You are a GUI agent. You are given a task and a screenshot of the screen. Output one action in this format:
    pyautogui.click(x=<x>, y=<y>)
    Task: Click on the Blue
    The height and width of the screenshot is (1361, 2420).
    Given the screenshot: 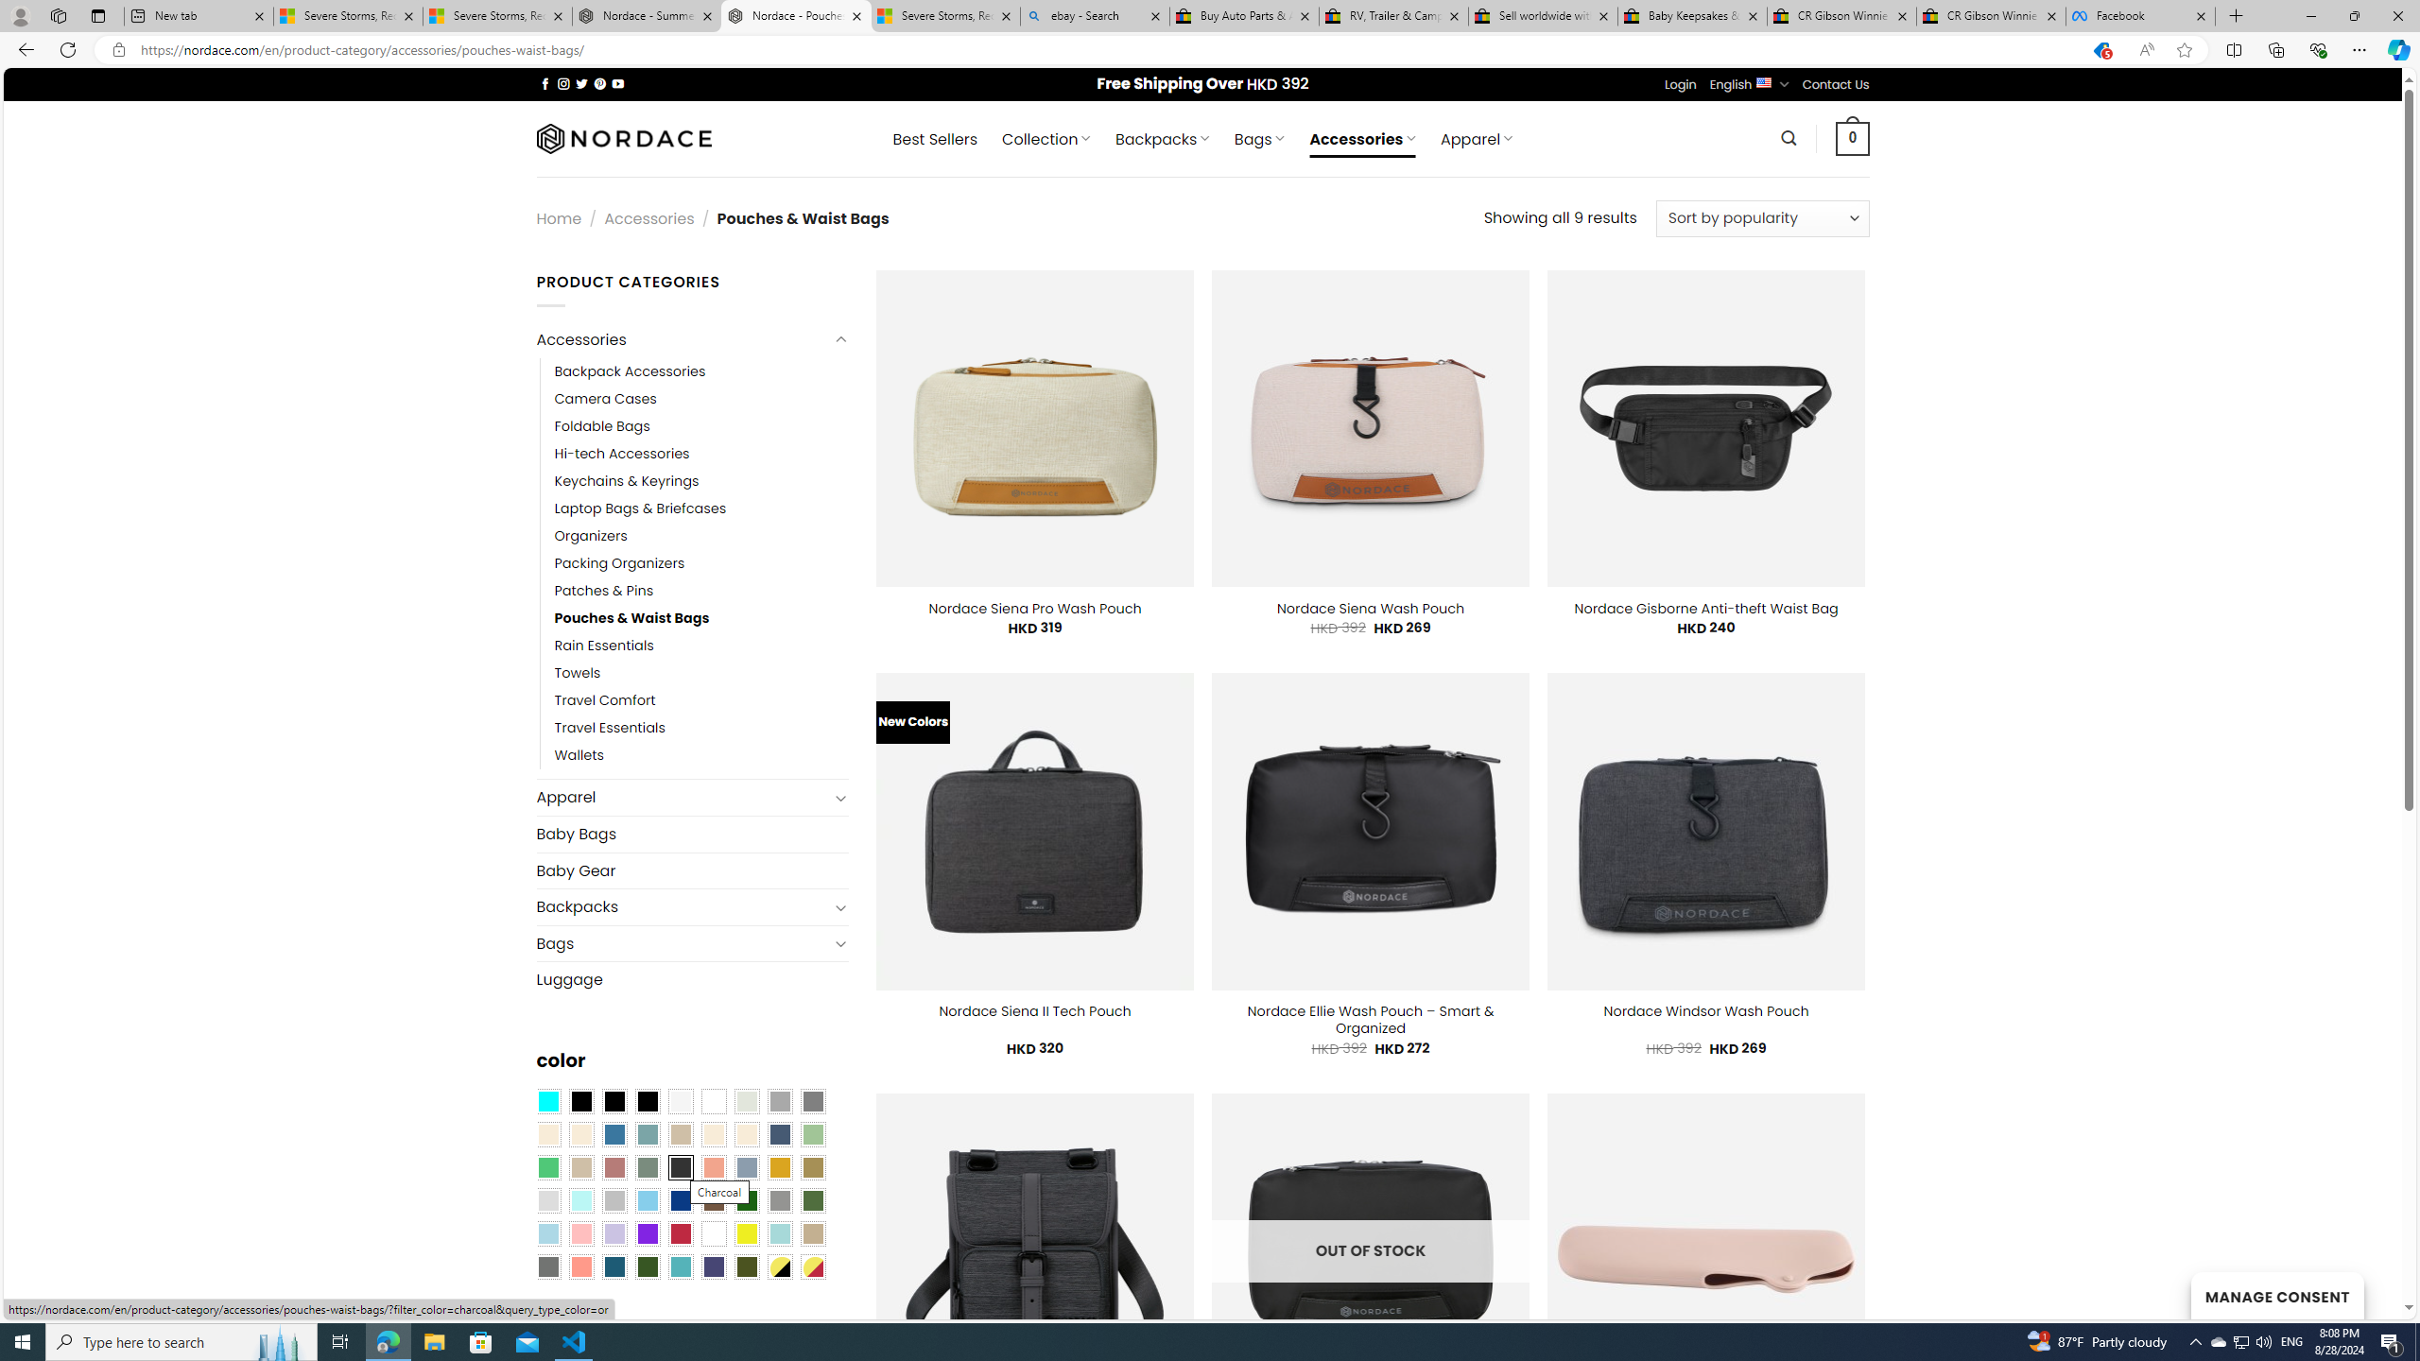 What is the action you would take?
    pyautogui.click(x=614, y=1133)
    